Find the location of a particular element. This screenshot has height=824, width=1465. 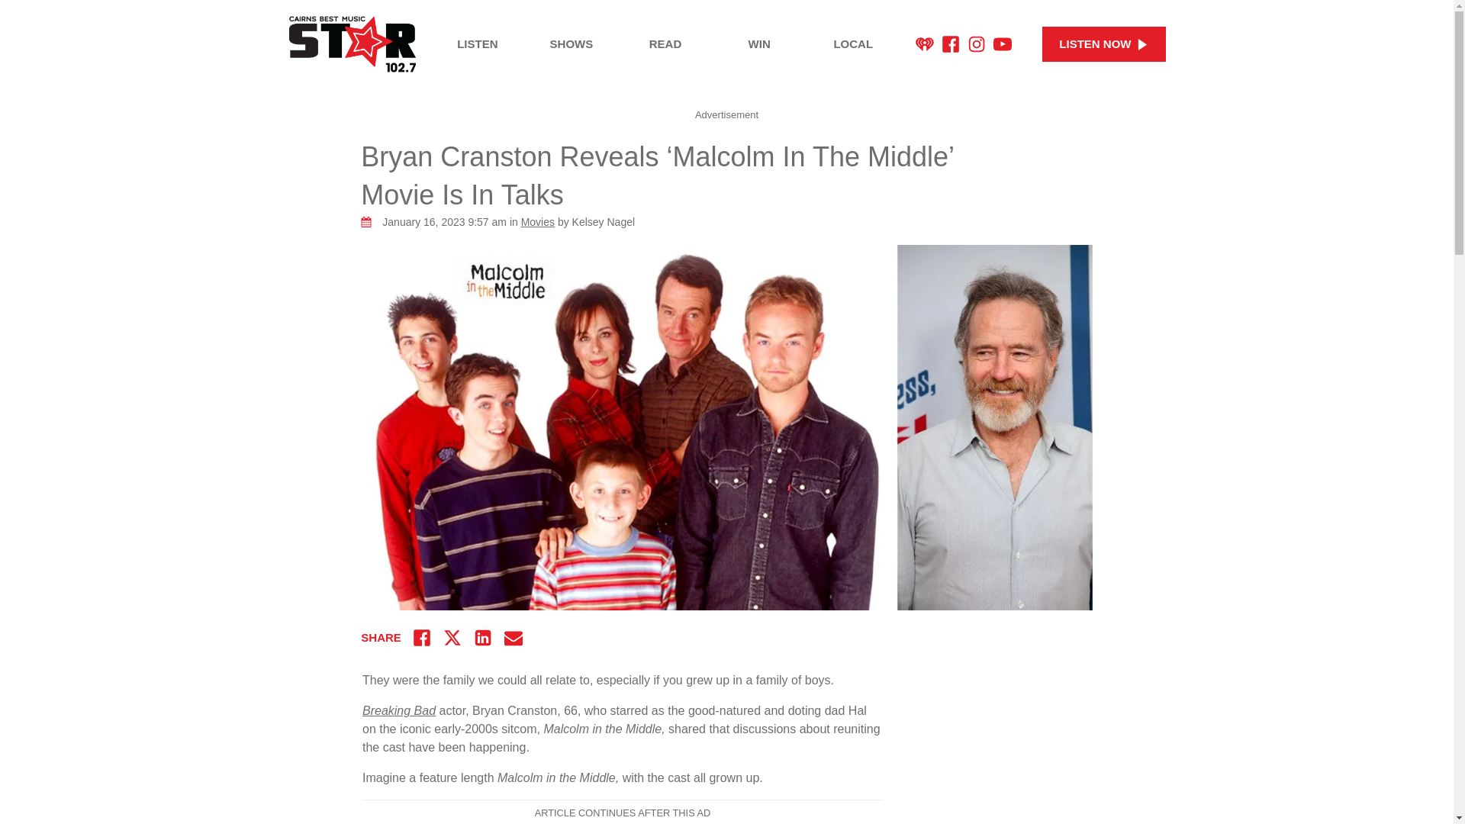

LISTEN is located at coordinates (478, 44).